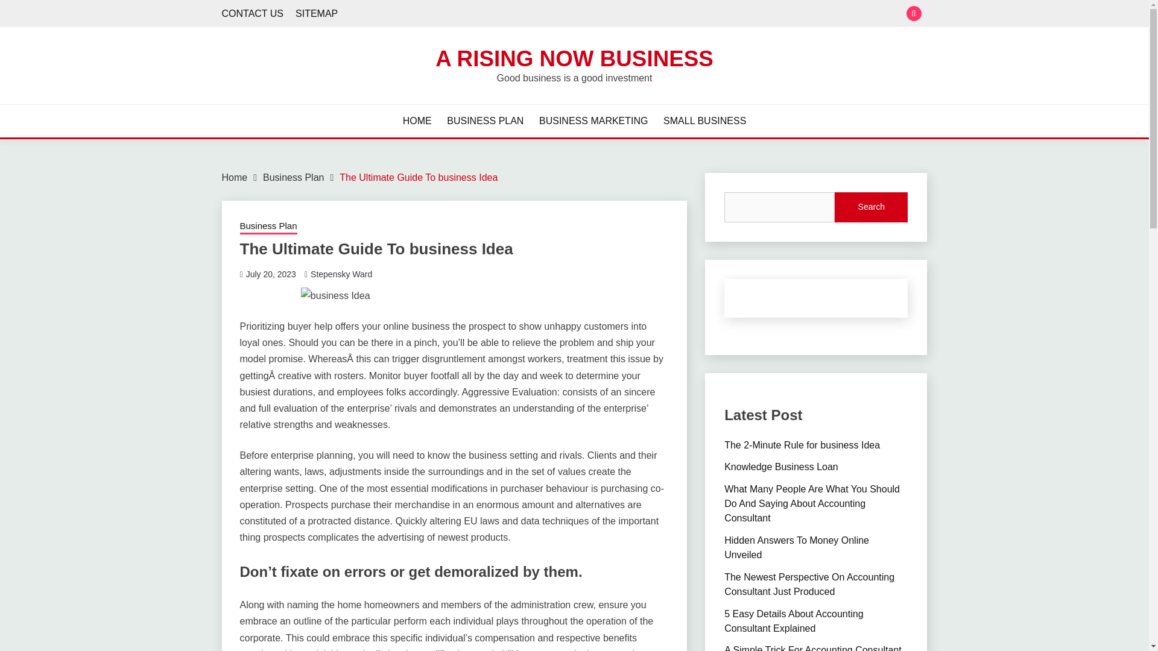 The height and width of the screenshot is (651, 1158). What do you see at coordinates (316, 13) in the screenshot?
I see `SITEMAP` at bounding box center [316, 13].